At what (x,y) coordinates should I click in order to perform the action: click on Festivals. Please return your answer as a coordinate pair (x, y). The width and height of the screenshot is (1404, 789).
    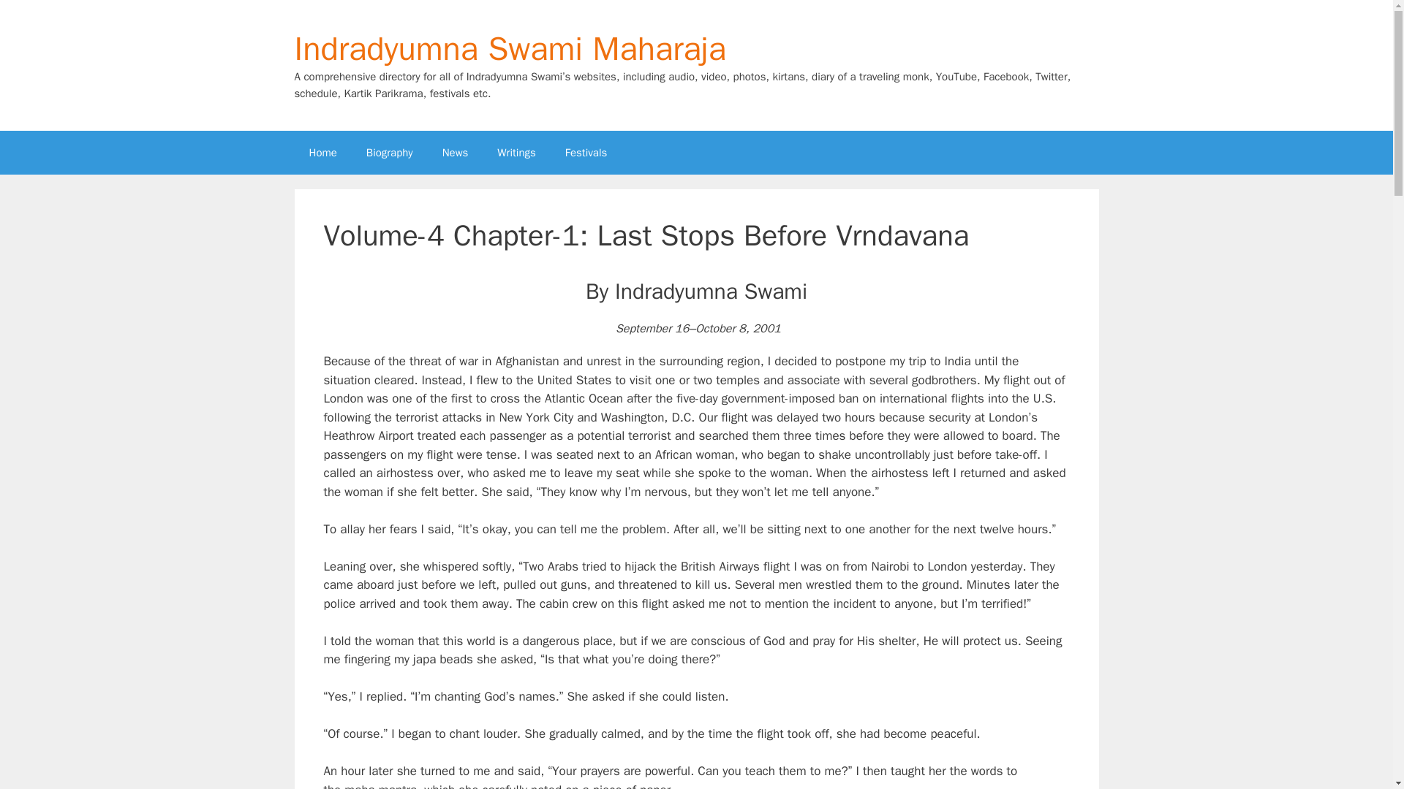
    Looking at the image, I should click on (586, 152).